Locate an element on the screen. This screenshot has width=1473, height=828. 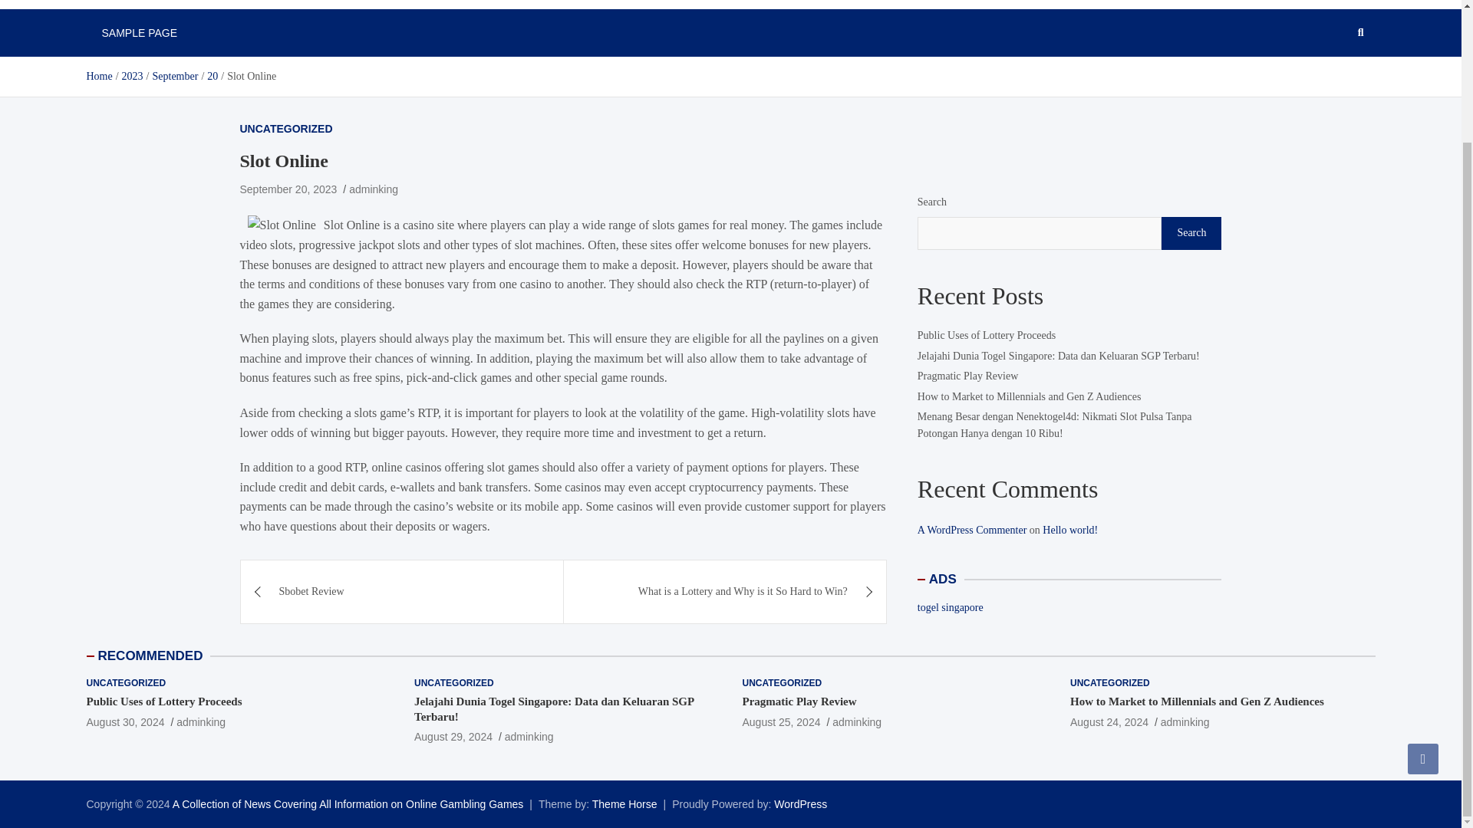
togel singapore is located at coordinates (951, 607).